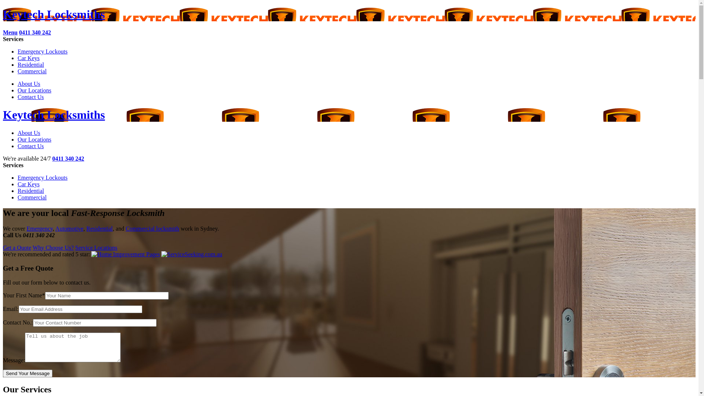 The height and width of the screenshot is (396, 704). What do you see at coordinates (17, 248) in the screenshot?
I see `Get a Quote` at bounding box center [17, 248].